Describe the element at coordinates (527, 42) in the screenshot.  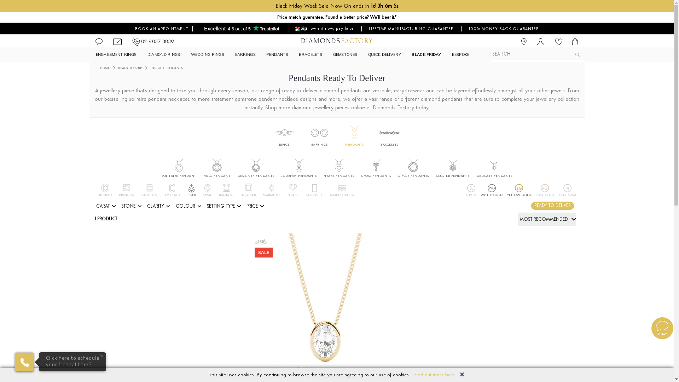
I see `Book an appointment` at that location.